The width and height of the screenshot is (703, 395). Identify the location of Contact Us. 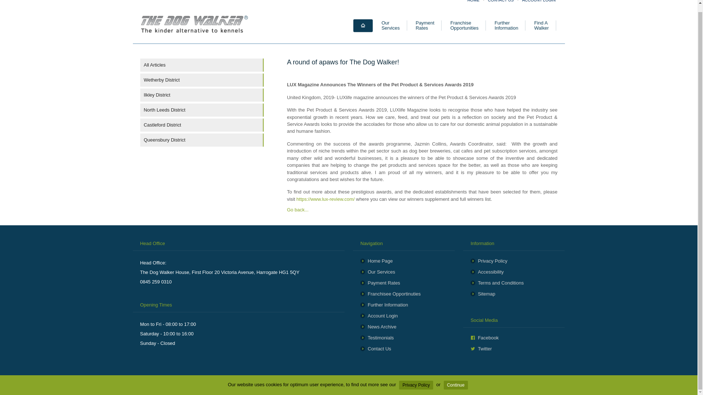
(403, 349).